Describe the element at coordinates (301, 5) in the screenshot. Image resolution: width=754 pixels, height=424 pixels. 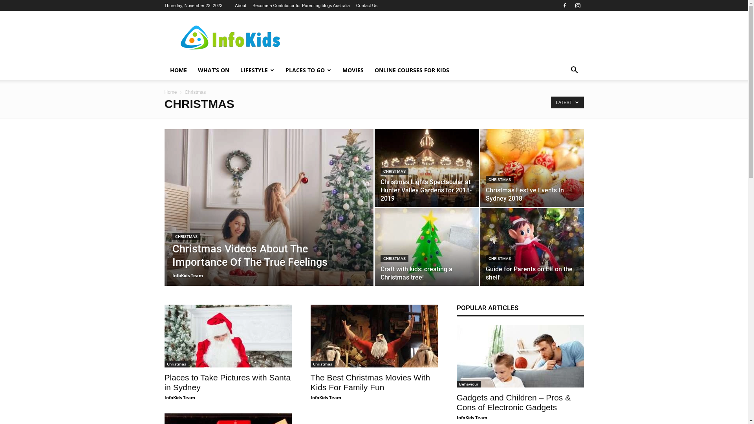
I see `Become a Contributor for Parenting blogs Australia` at that location.